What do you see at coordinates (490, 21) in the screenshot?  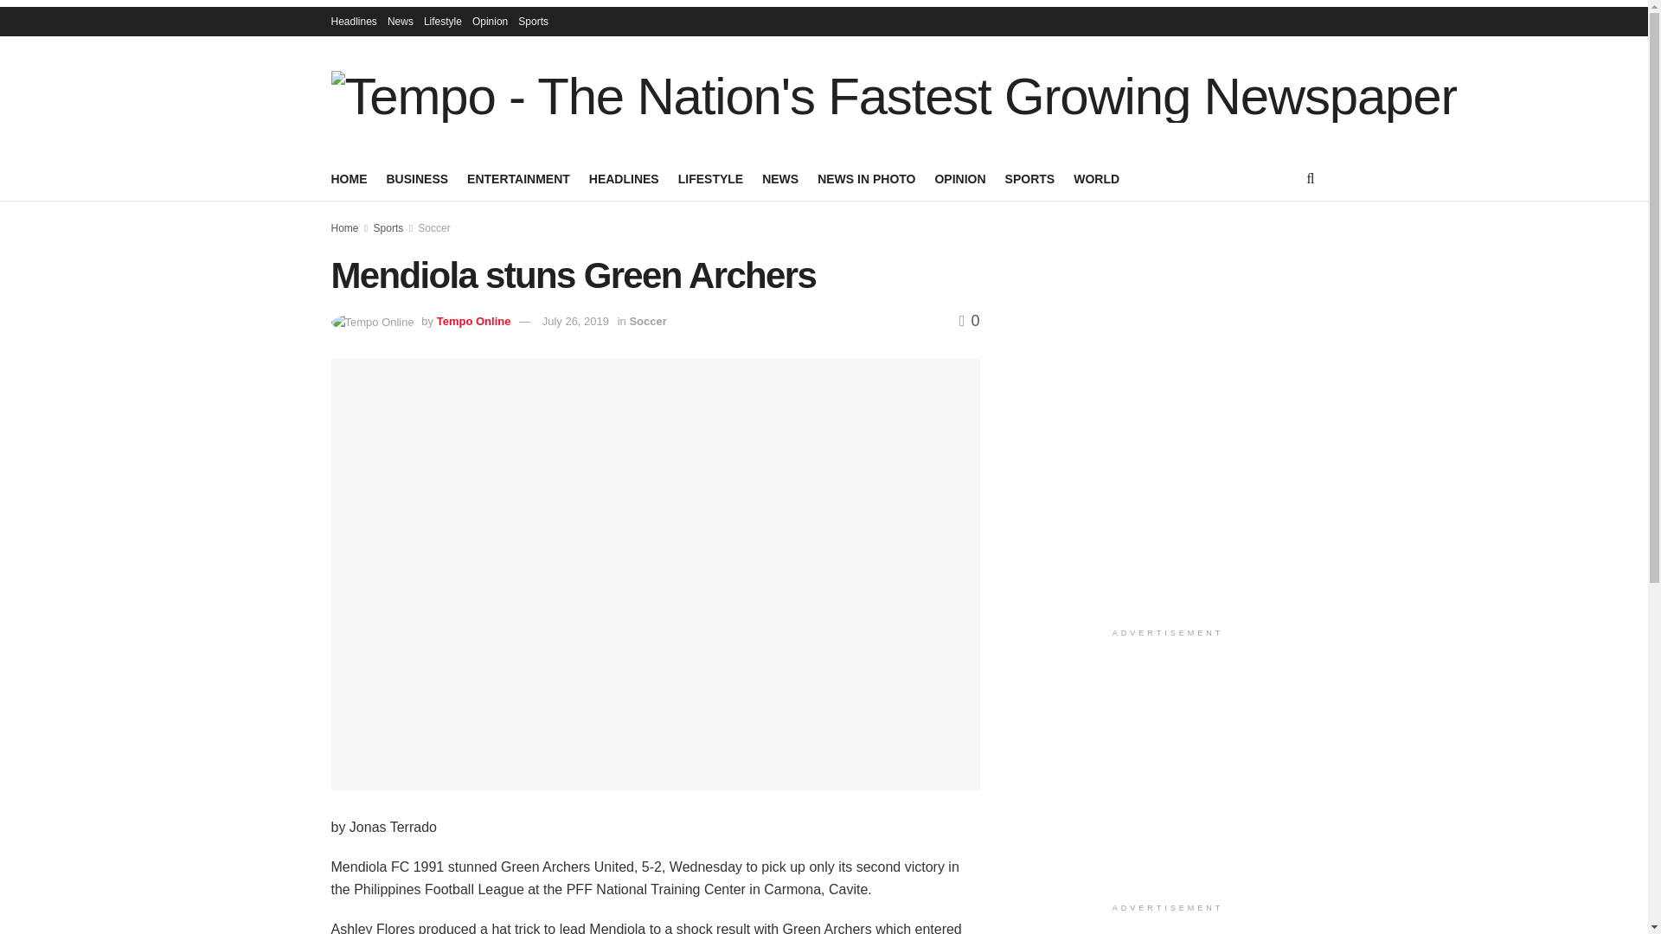 I see `Opinion` at bounding box center [490, 21].